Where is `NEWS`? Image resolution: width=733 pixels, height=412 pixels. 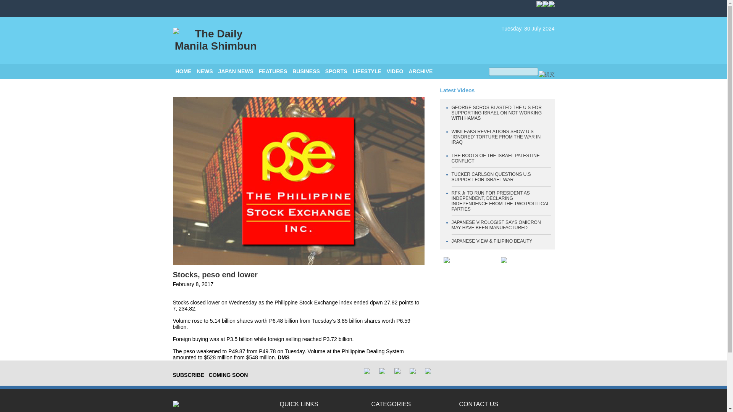
NEWS is located at coordinates (205, 71).